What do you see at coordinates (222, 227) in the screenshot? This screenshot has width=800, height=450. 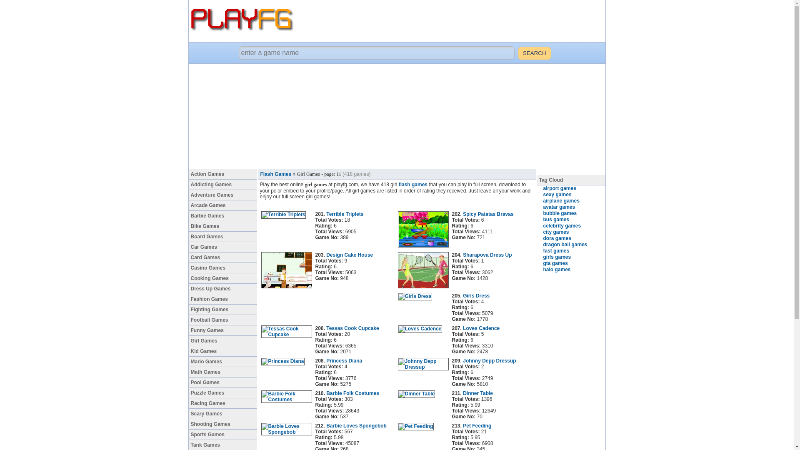 I see `Bike Games` at bounding box center [222, 227].